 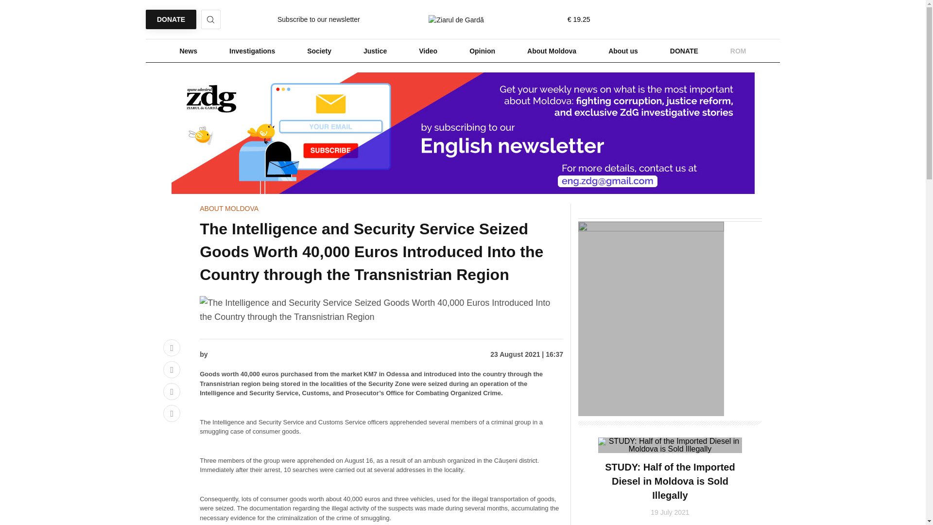 What do you see at coordinates (188, 51) in the screenshot?
I see `News` at bounding box center [188, 51].